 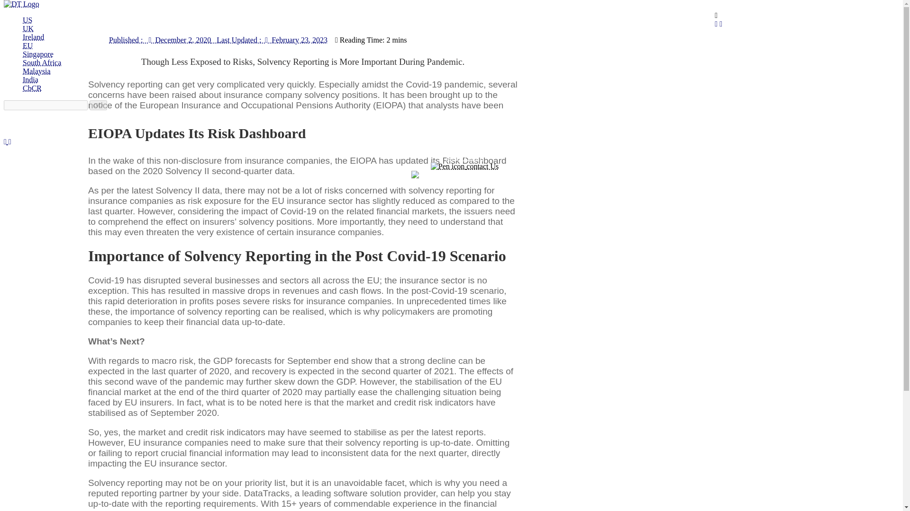 I want to click on Ireland, so click(x=33, y=37).